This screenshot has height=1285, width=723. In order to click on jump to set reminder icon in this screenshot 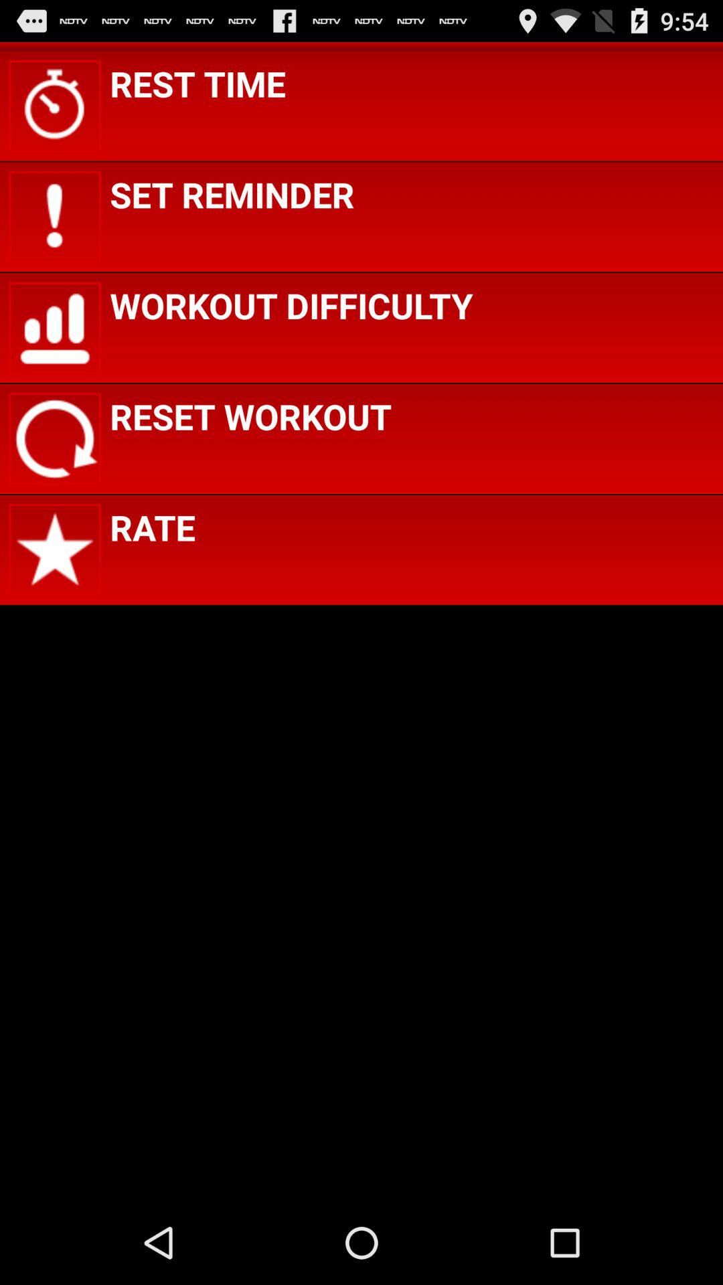, I will do `click(232, 194)`.